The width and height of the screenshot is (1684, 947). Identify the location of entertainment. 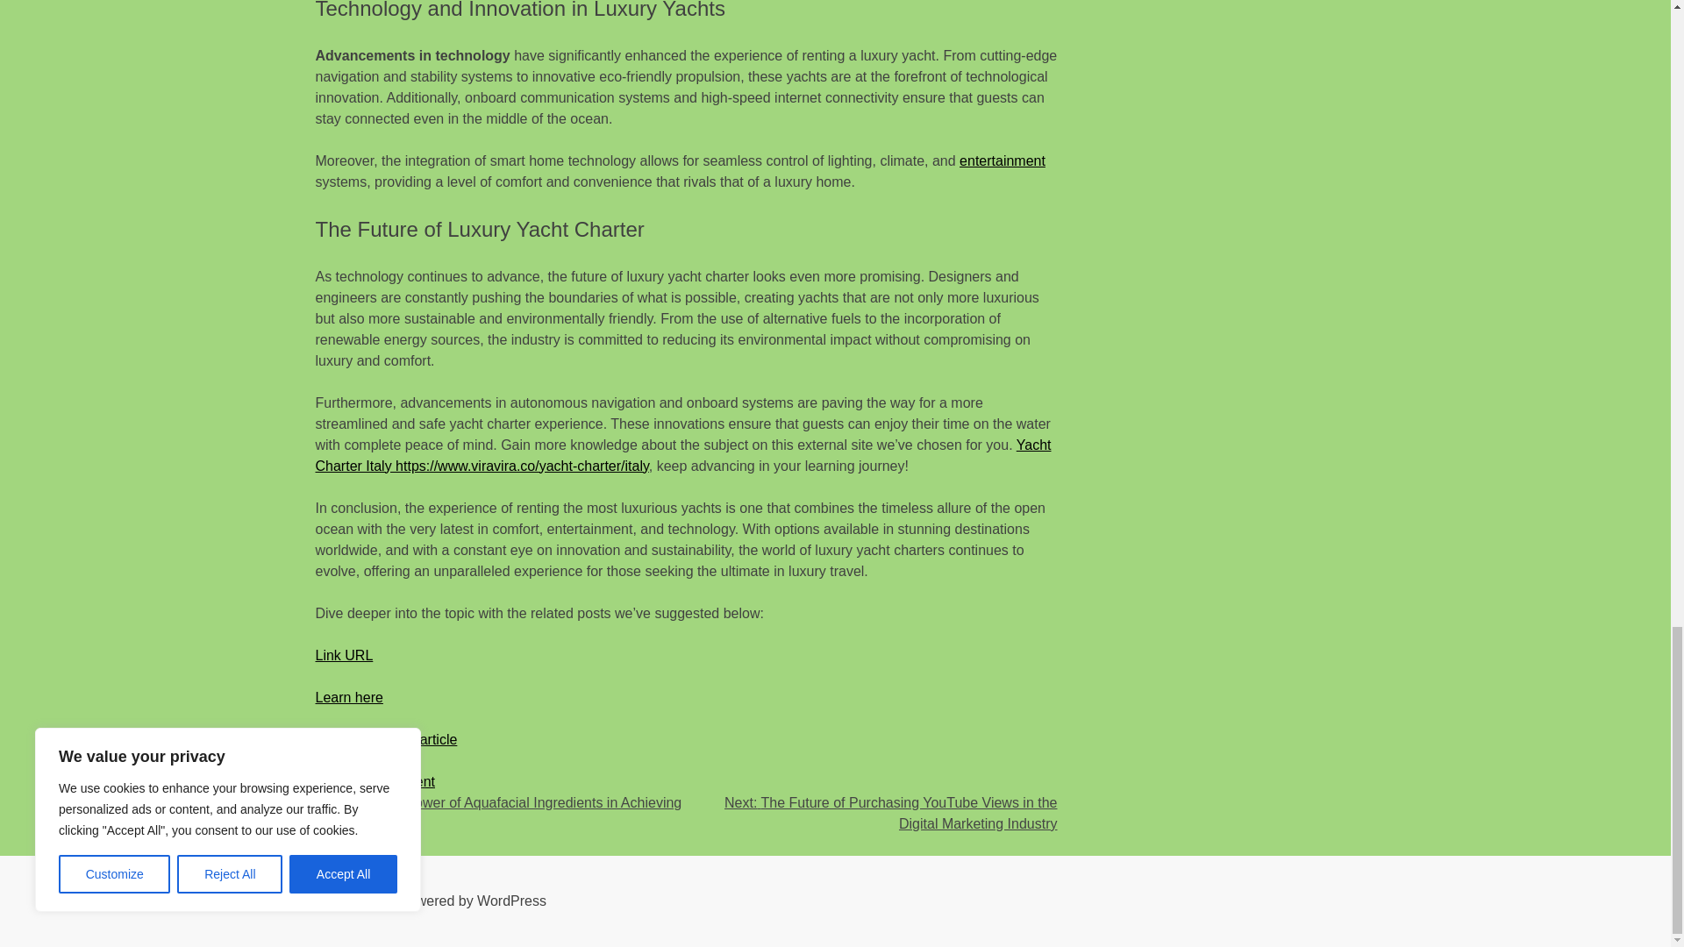
(1003, 160).